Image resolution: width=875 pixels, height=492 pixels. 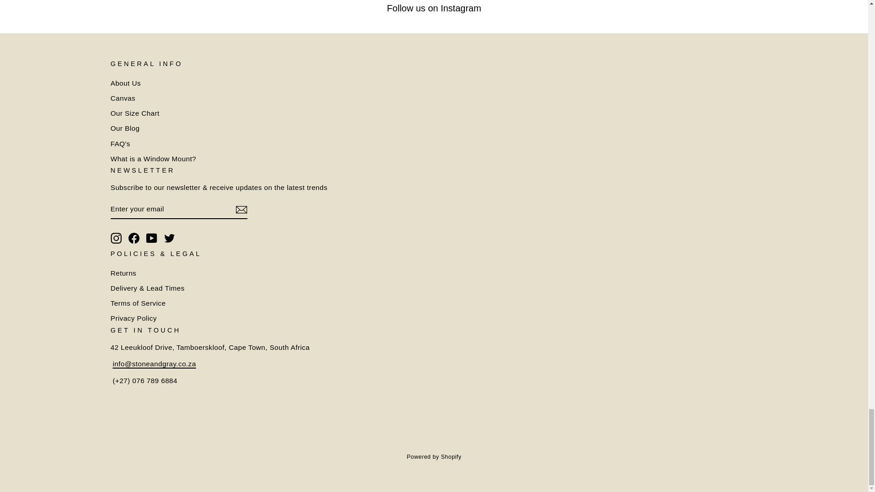 I want to click on Stone and Gray on YouTube, so click(x=151, y=238).